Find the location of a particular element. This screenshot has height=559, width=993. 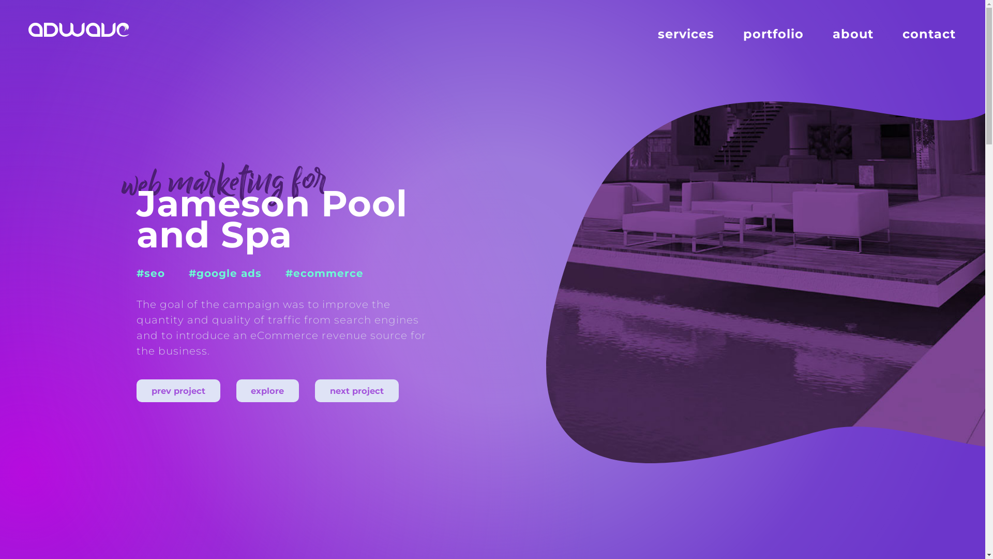

next project is located at coordinates (357, 391).